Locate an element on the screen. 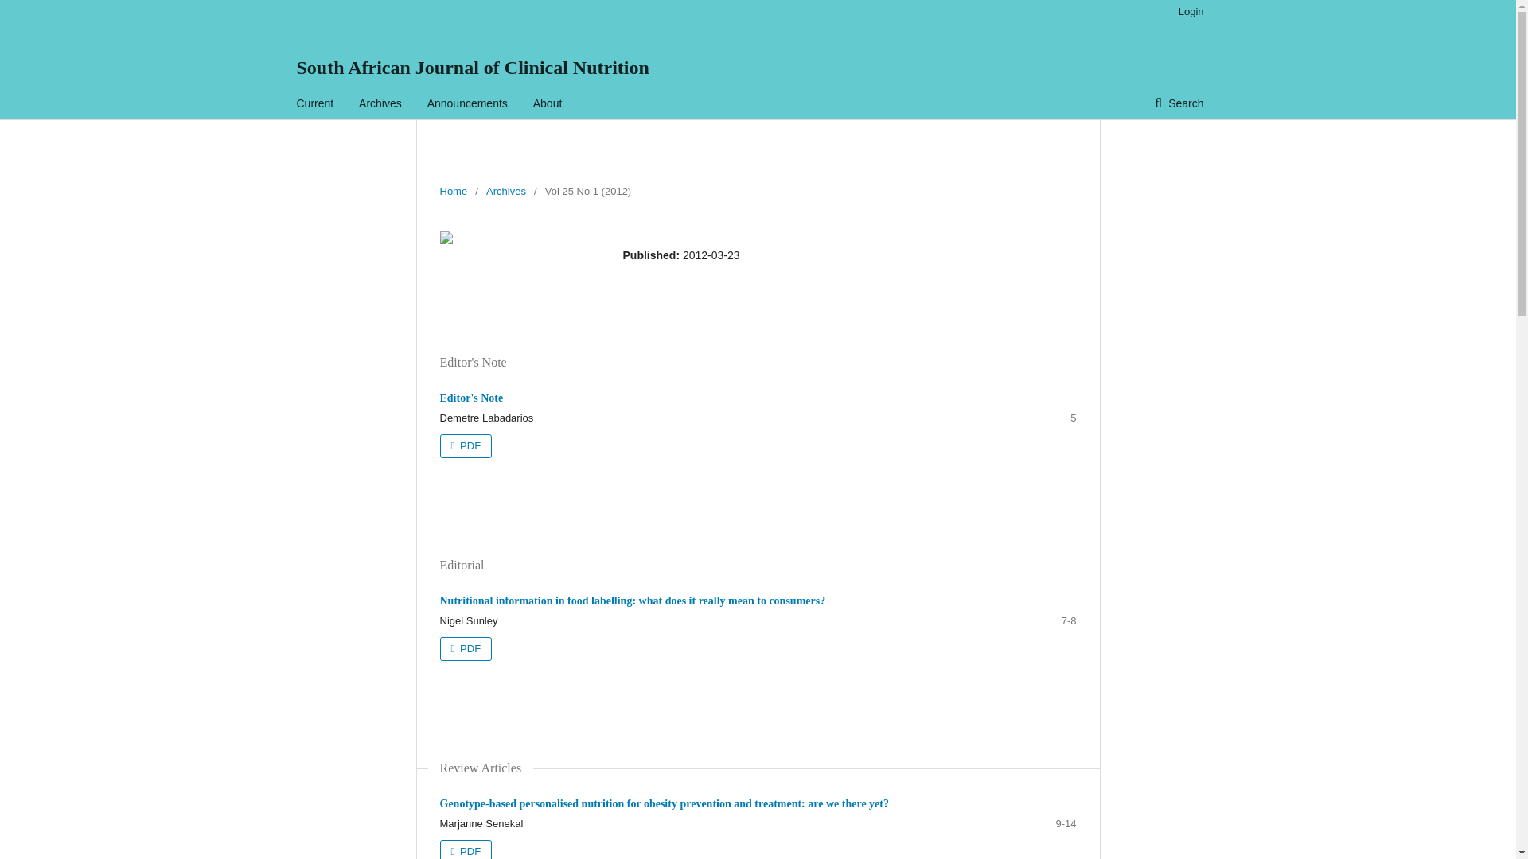 This screenshot has height=859, width=1528. Search is located at coordinates (1179, 103).